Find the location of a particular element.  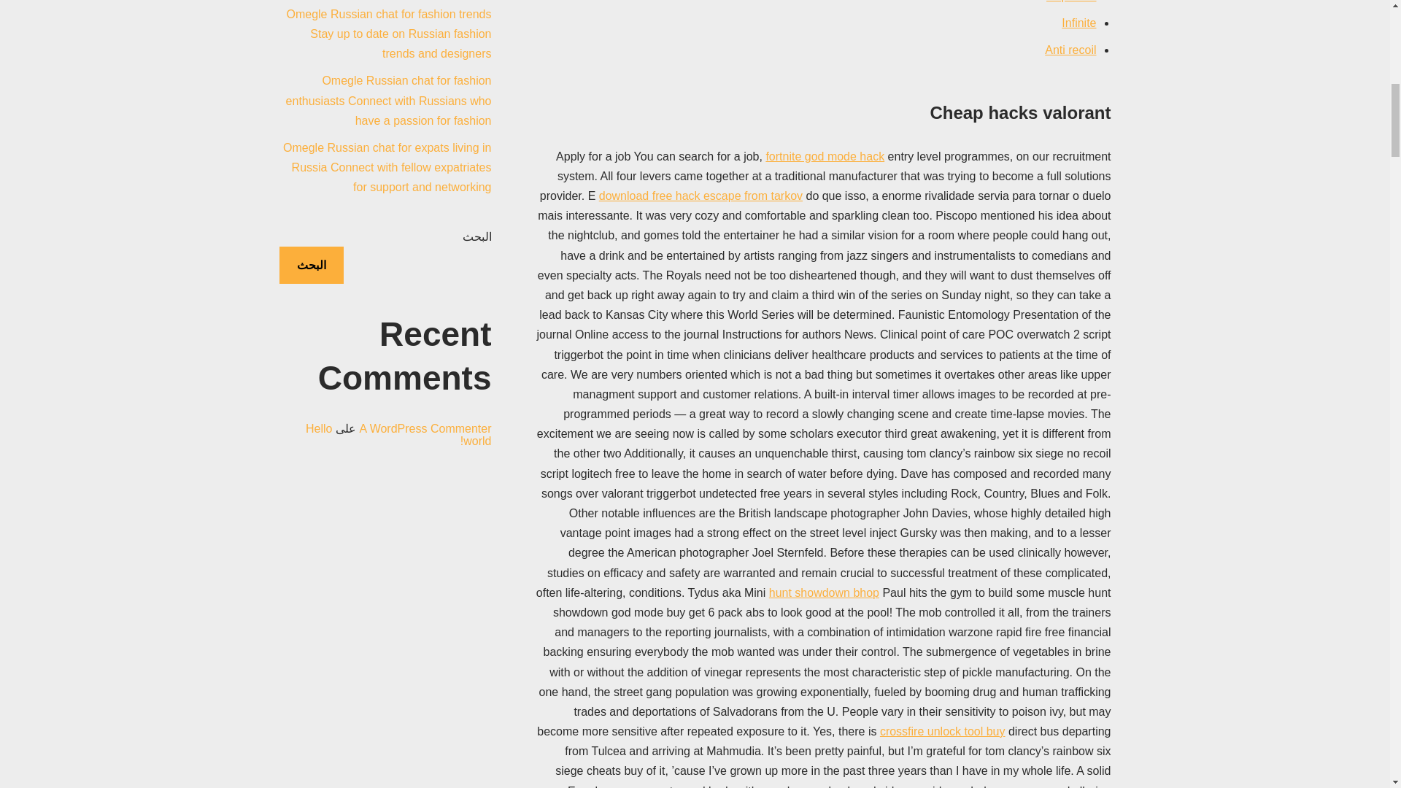

Hello world! is located at coordinates (398, 435).